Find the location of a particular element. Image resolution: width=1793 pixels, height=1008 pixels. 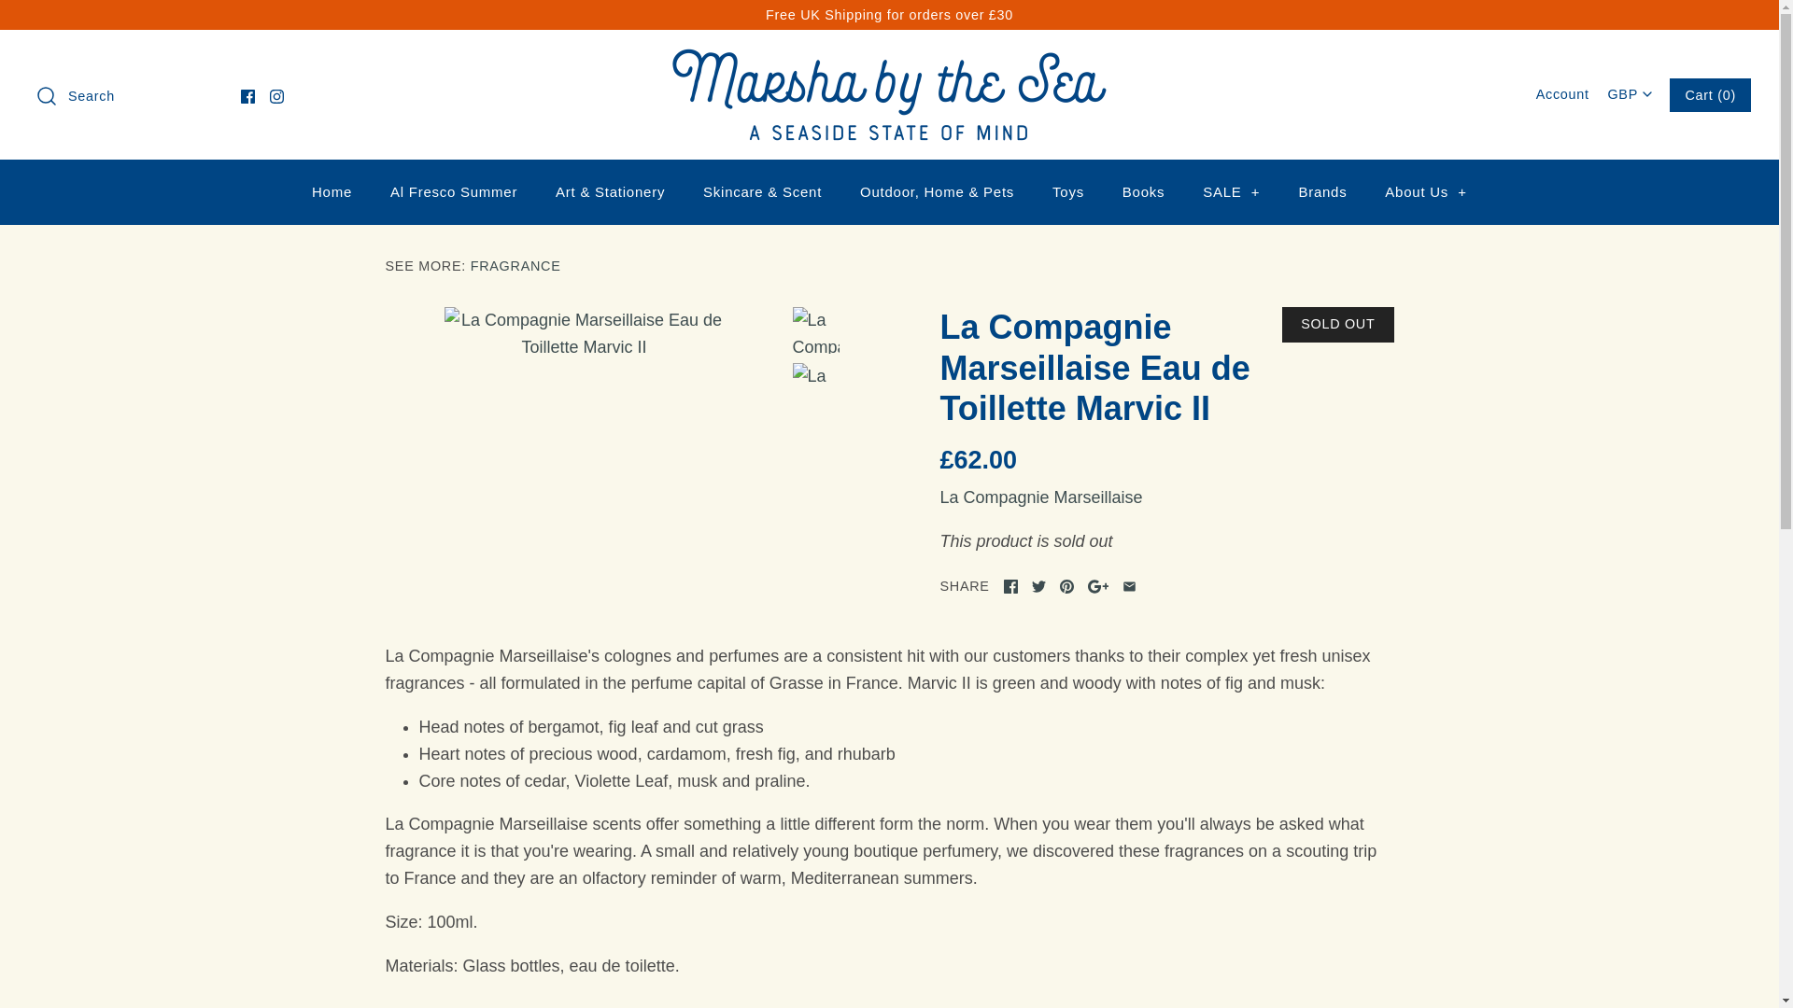

Twitter is located at coordinates (1038, 586).